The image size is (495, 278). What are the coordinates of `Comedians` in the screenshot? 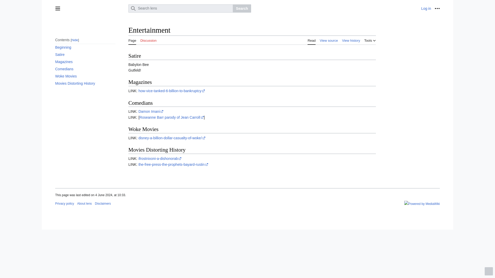 It's located at (85, 69).